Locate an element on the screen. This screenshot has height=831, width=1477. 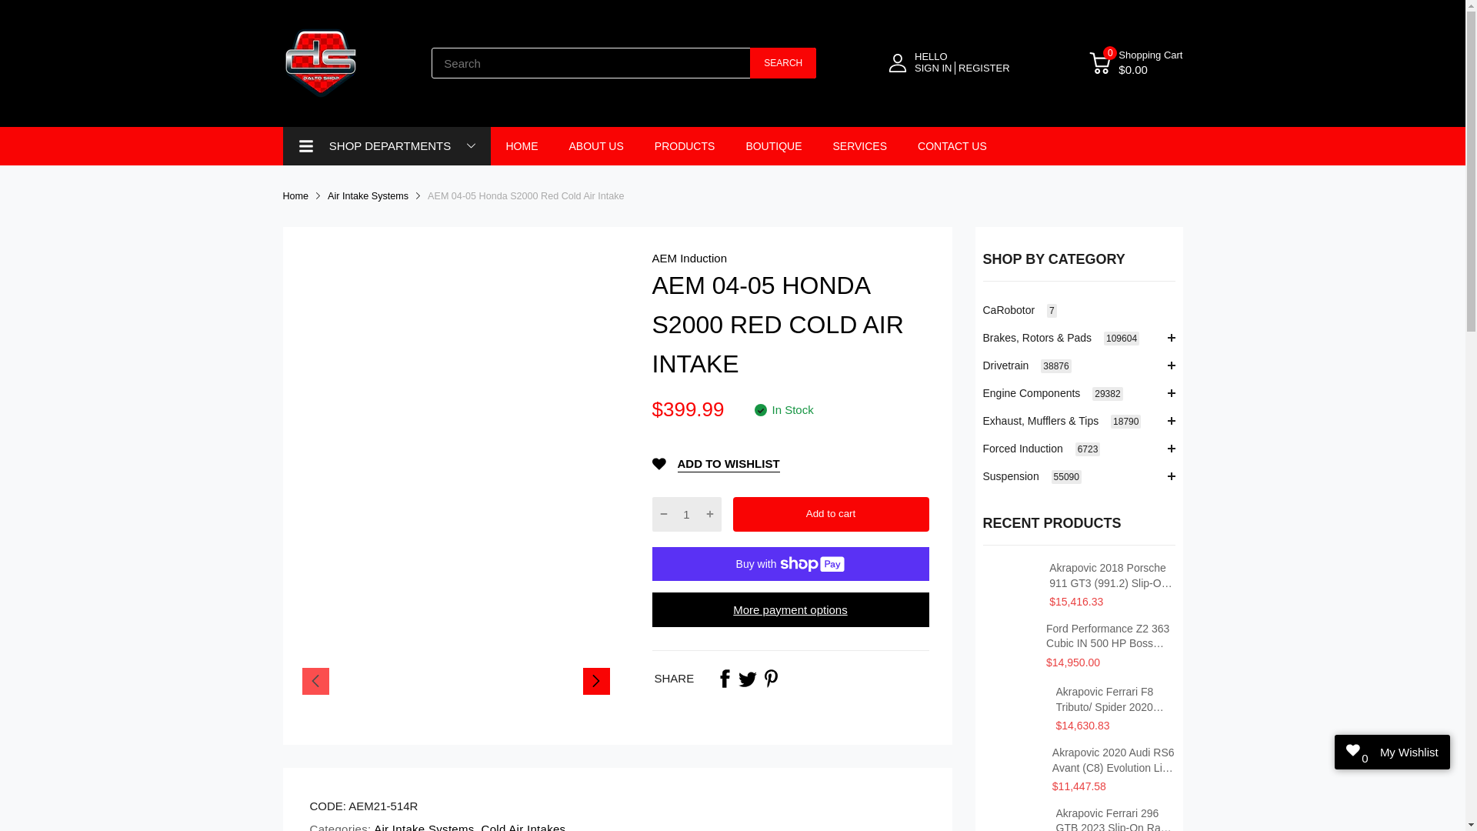
Home is located at coordinates (295, 196).